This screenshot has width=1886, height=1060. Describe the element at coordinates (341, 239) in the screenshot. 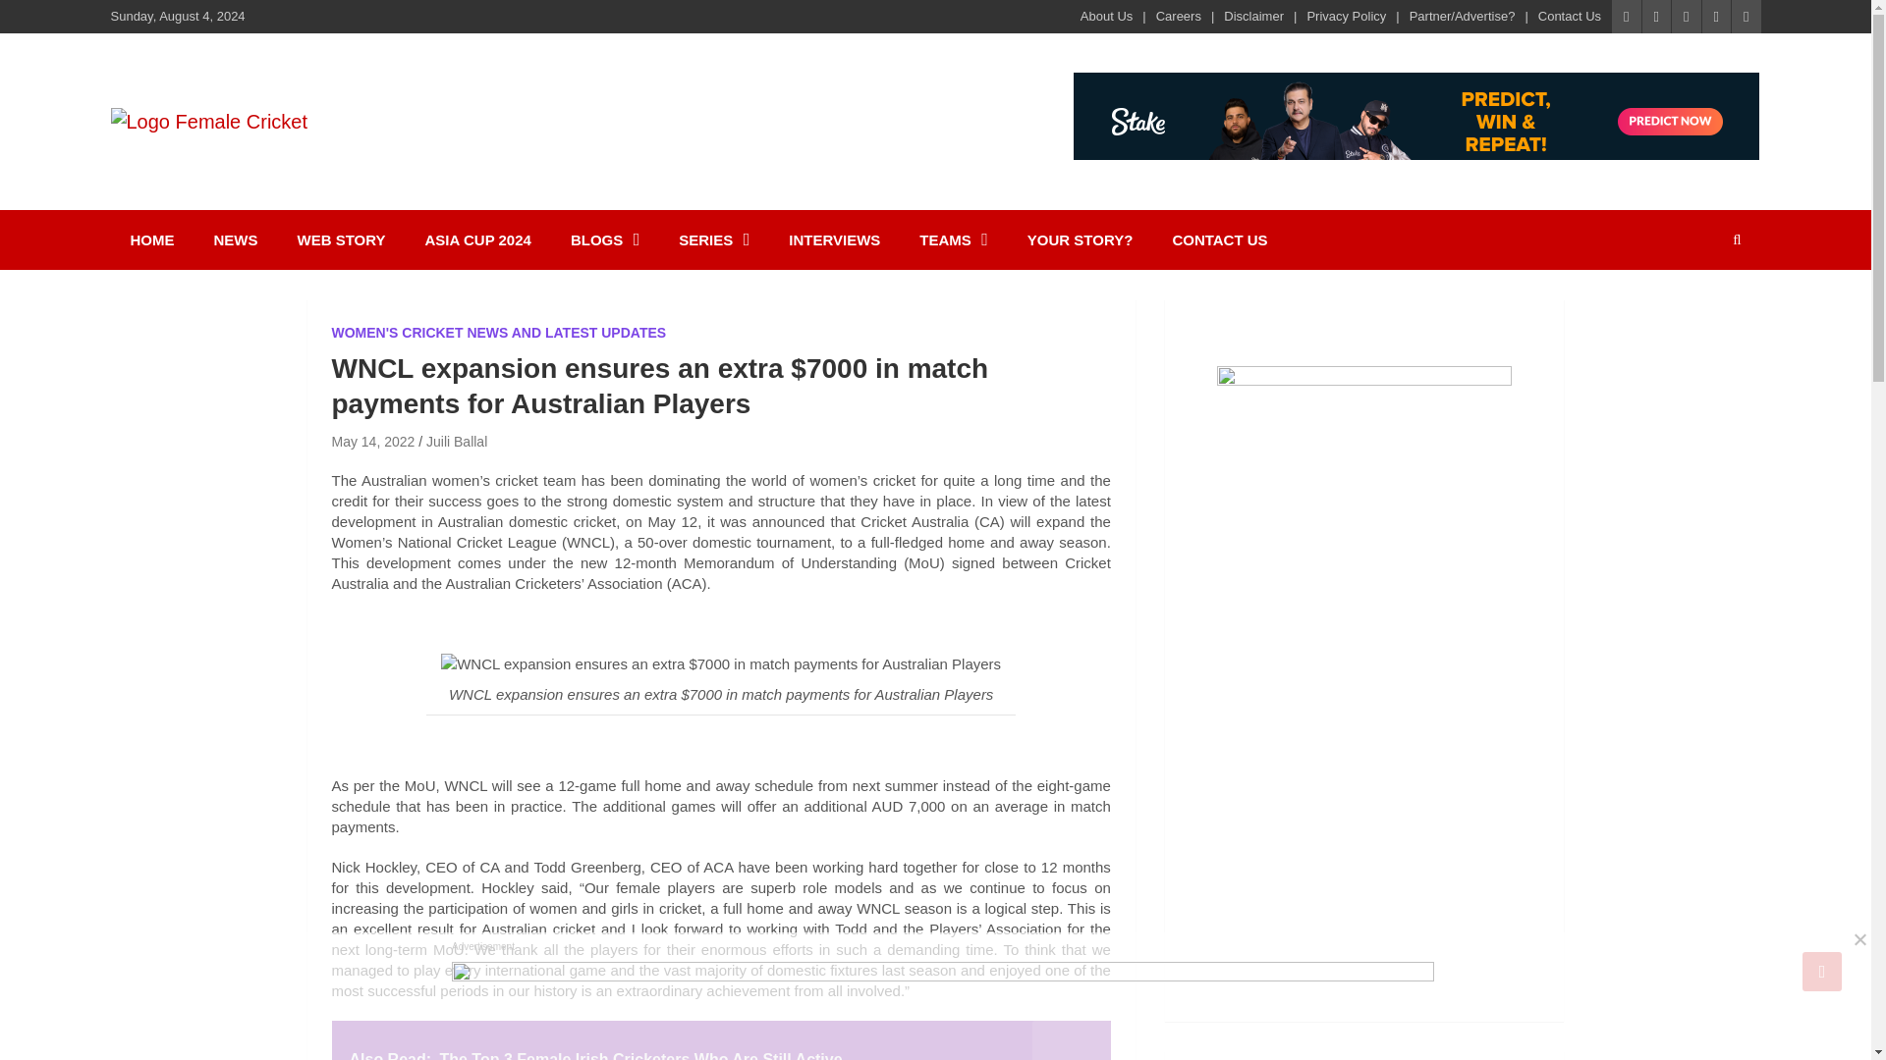

I see `WEB STORY` at that location.